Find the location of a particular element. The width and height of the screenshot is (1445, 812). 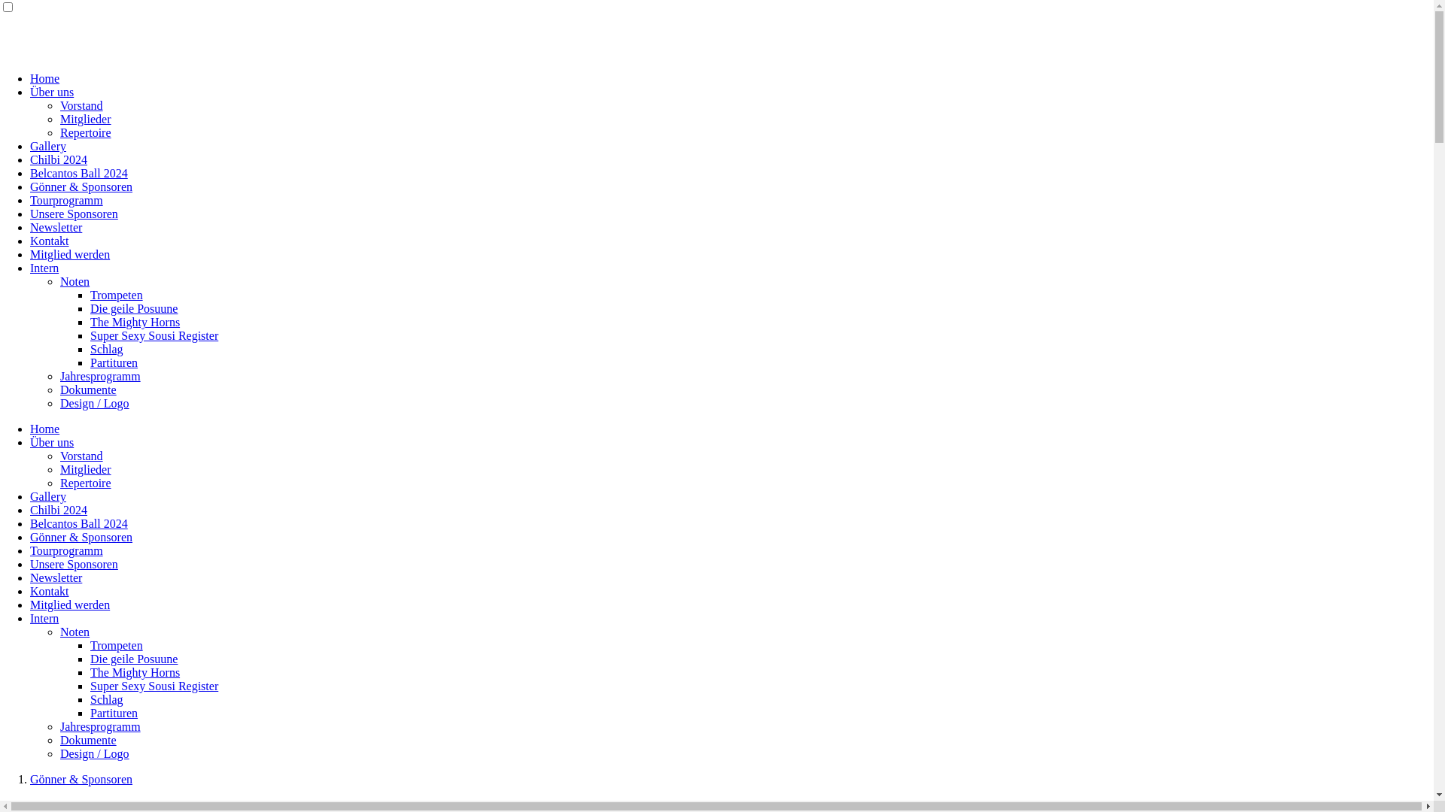

Mitglieder is located at coordinates (86, 119).